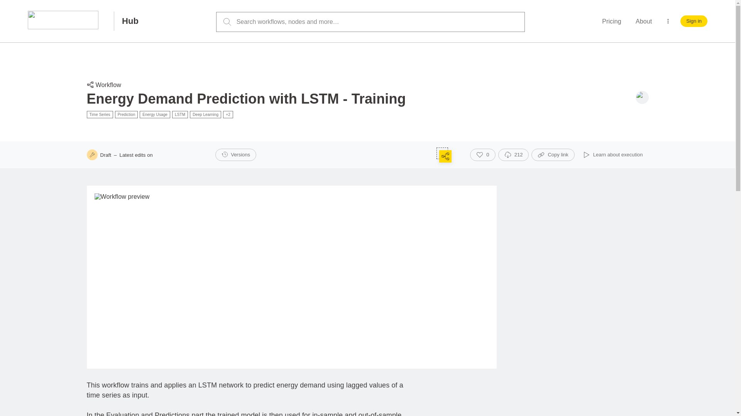  Describe the element at coordinates (227, 22) in the screenshot. I see `Search` at that location.